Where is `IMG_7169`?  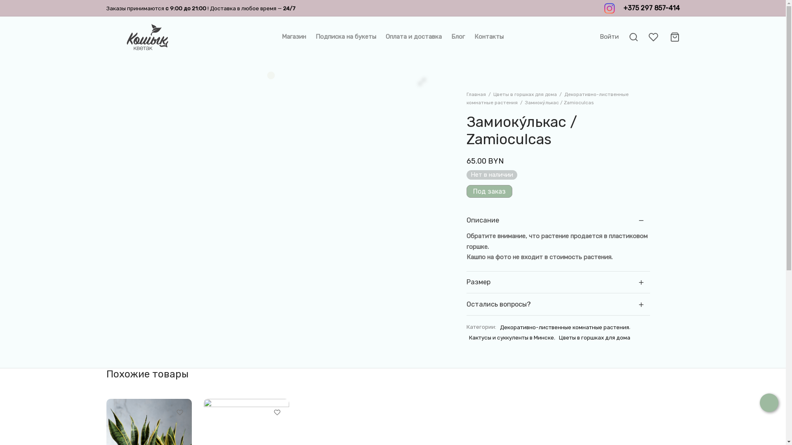 IMG_7169 is located at coordinates (292, 157).